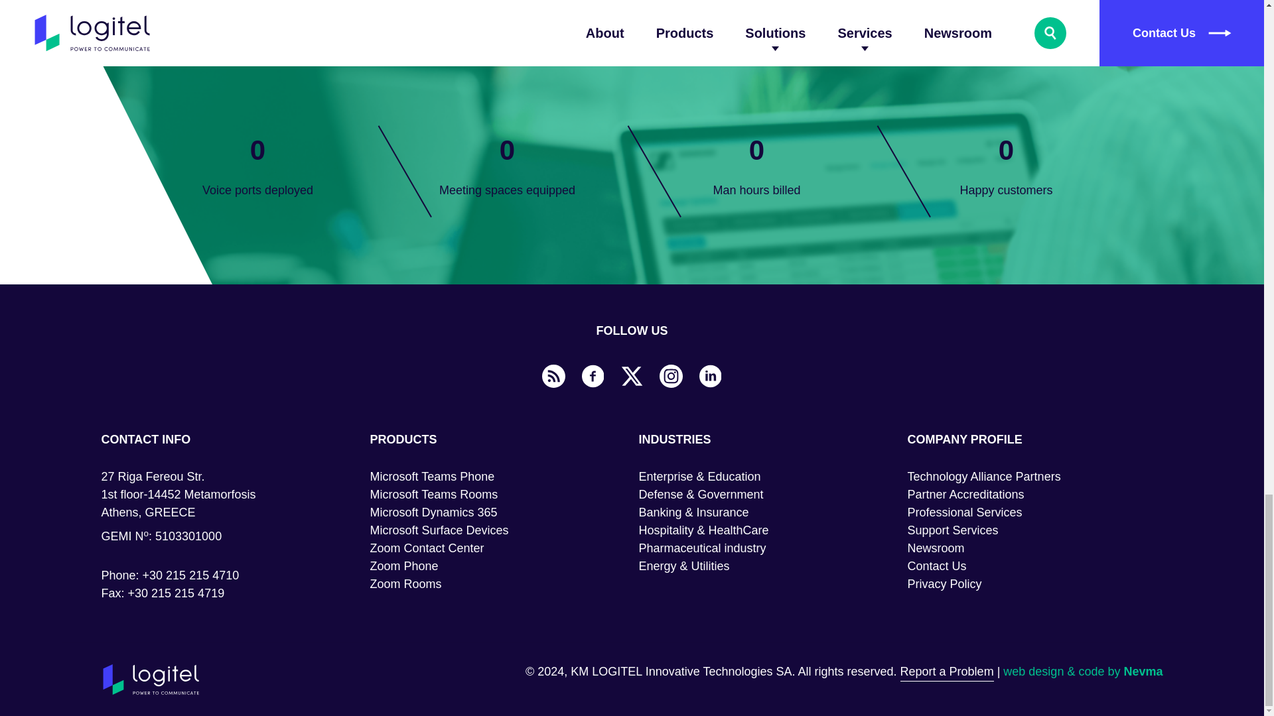 The width and height of the screenshot is (1274, 716). Describe the element at coordinates (632, 377) in the screenshot. I see `Twitter page` at that location.